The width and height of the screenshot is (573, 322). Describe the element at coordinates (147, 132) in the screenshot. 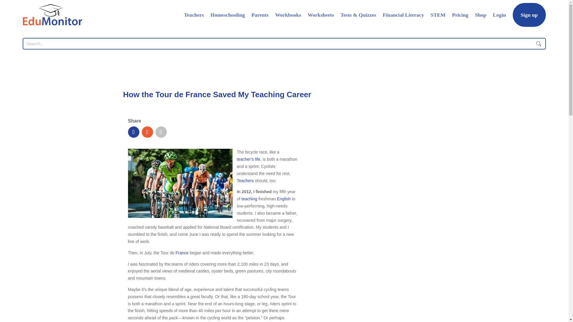

I see `Follow on X` at that location.